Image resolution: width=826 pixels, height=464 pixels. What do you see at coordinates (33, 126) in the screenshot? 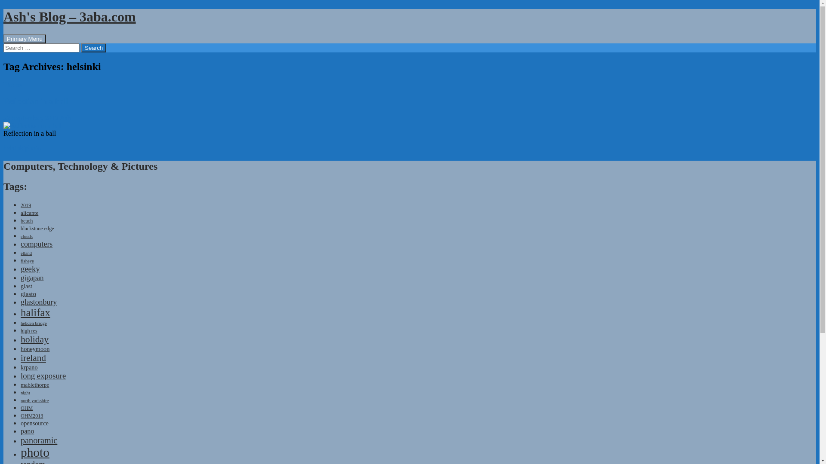
I see `Reflection in a ball` at bounding box center [33, 126].